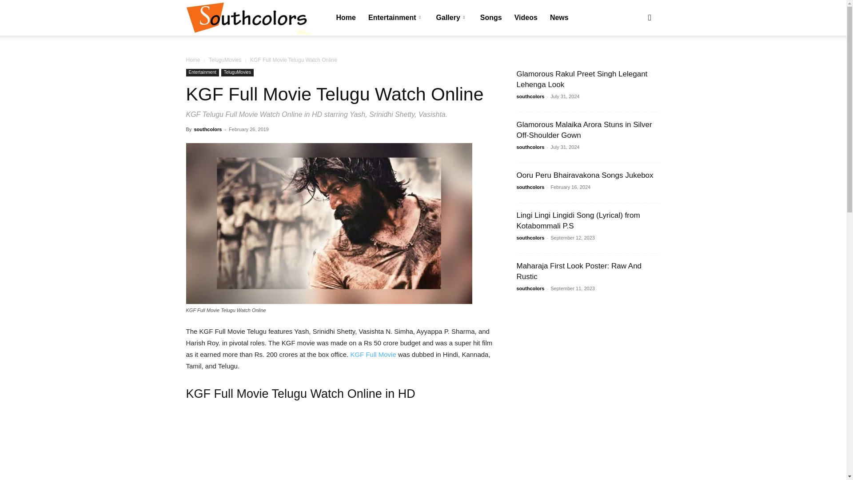 The width and height of the screenshot is (853, 480). I want to click on Videos, so click(526, 18).